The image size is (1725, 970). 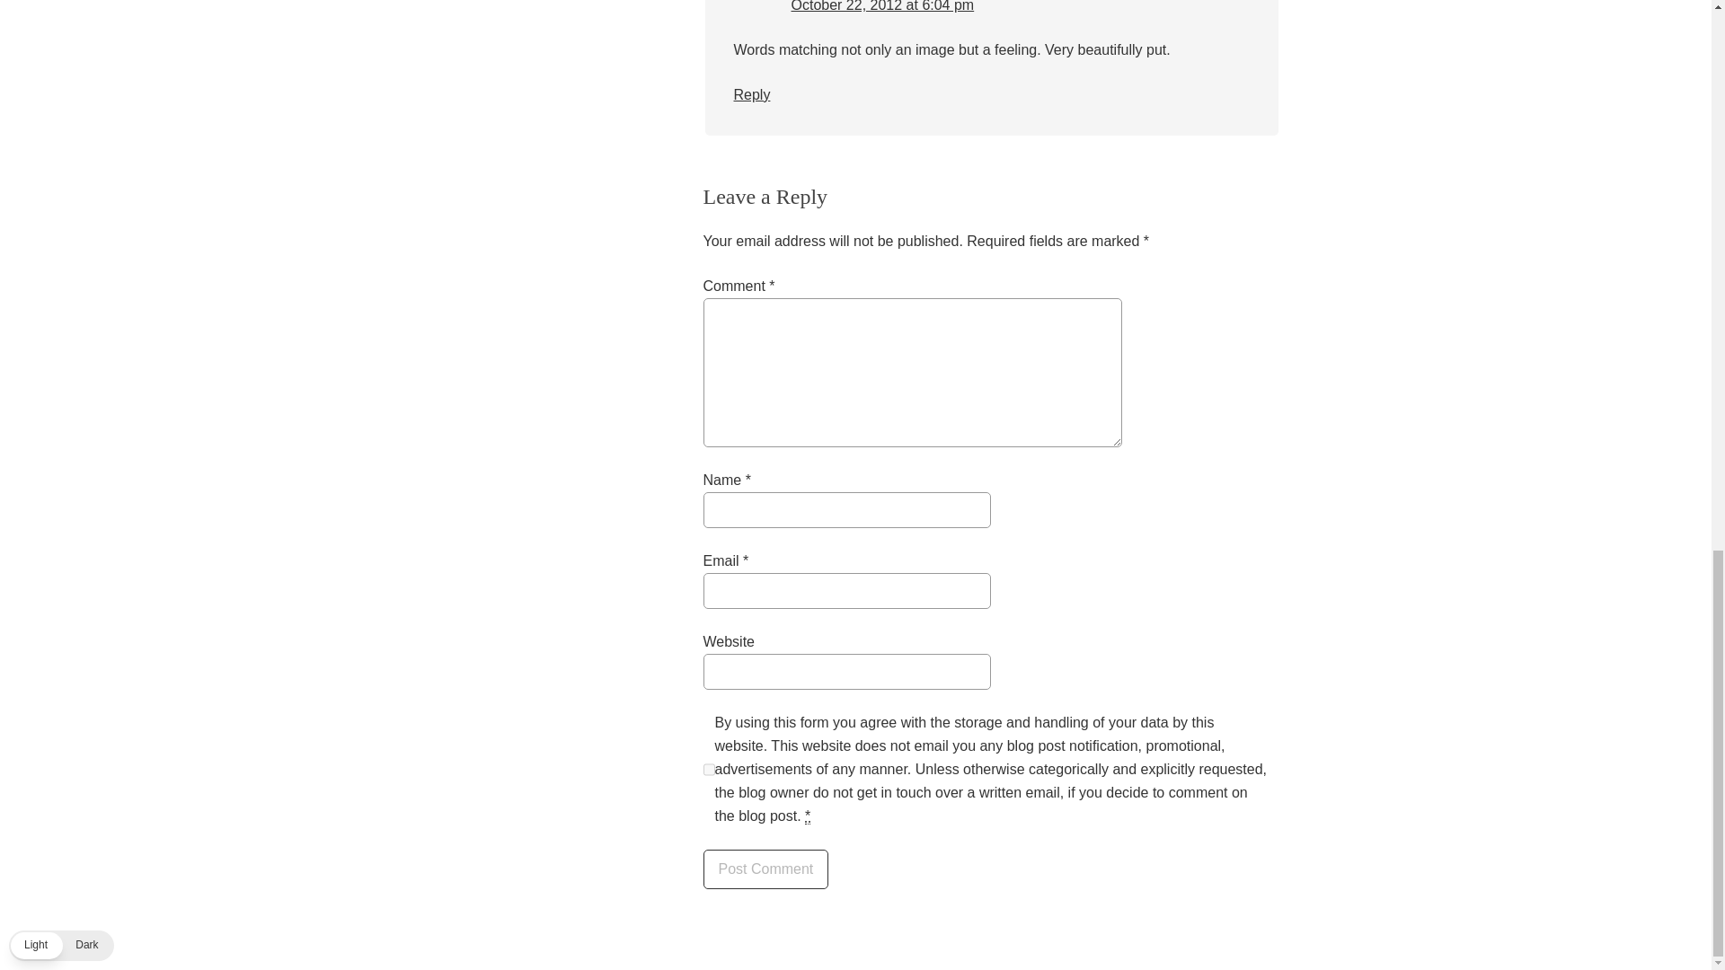 What do you see at coordinates (882, 6) in the screenshot?
I see `Monday, October 22, 2012, 6:04 pm` at bounding box center [882, 6].